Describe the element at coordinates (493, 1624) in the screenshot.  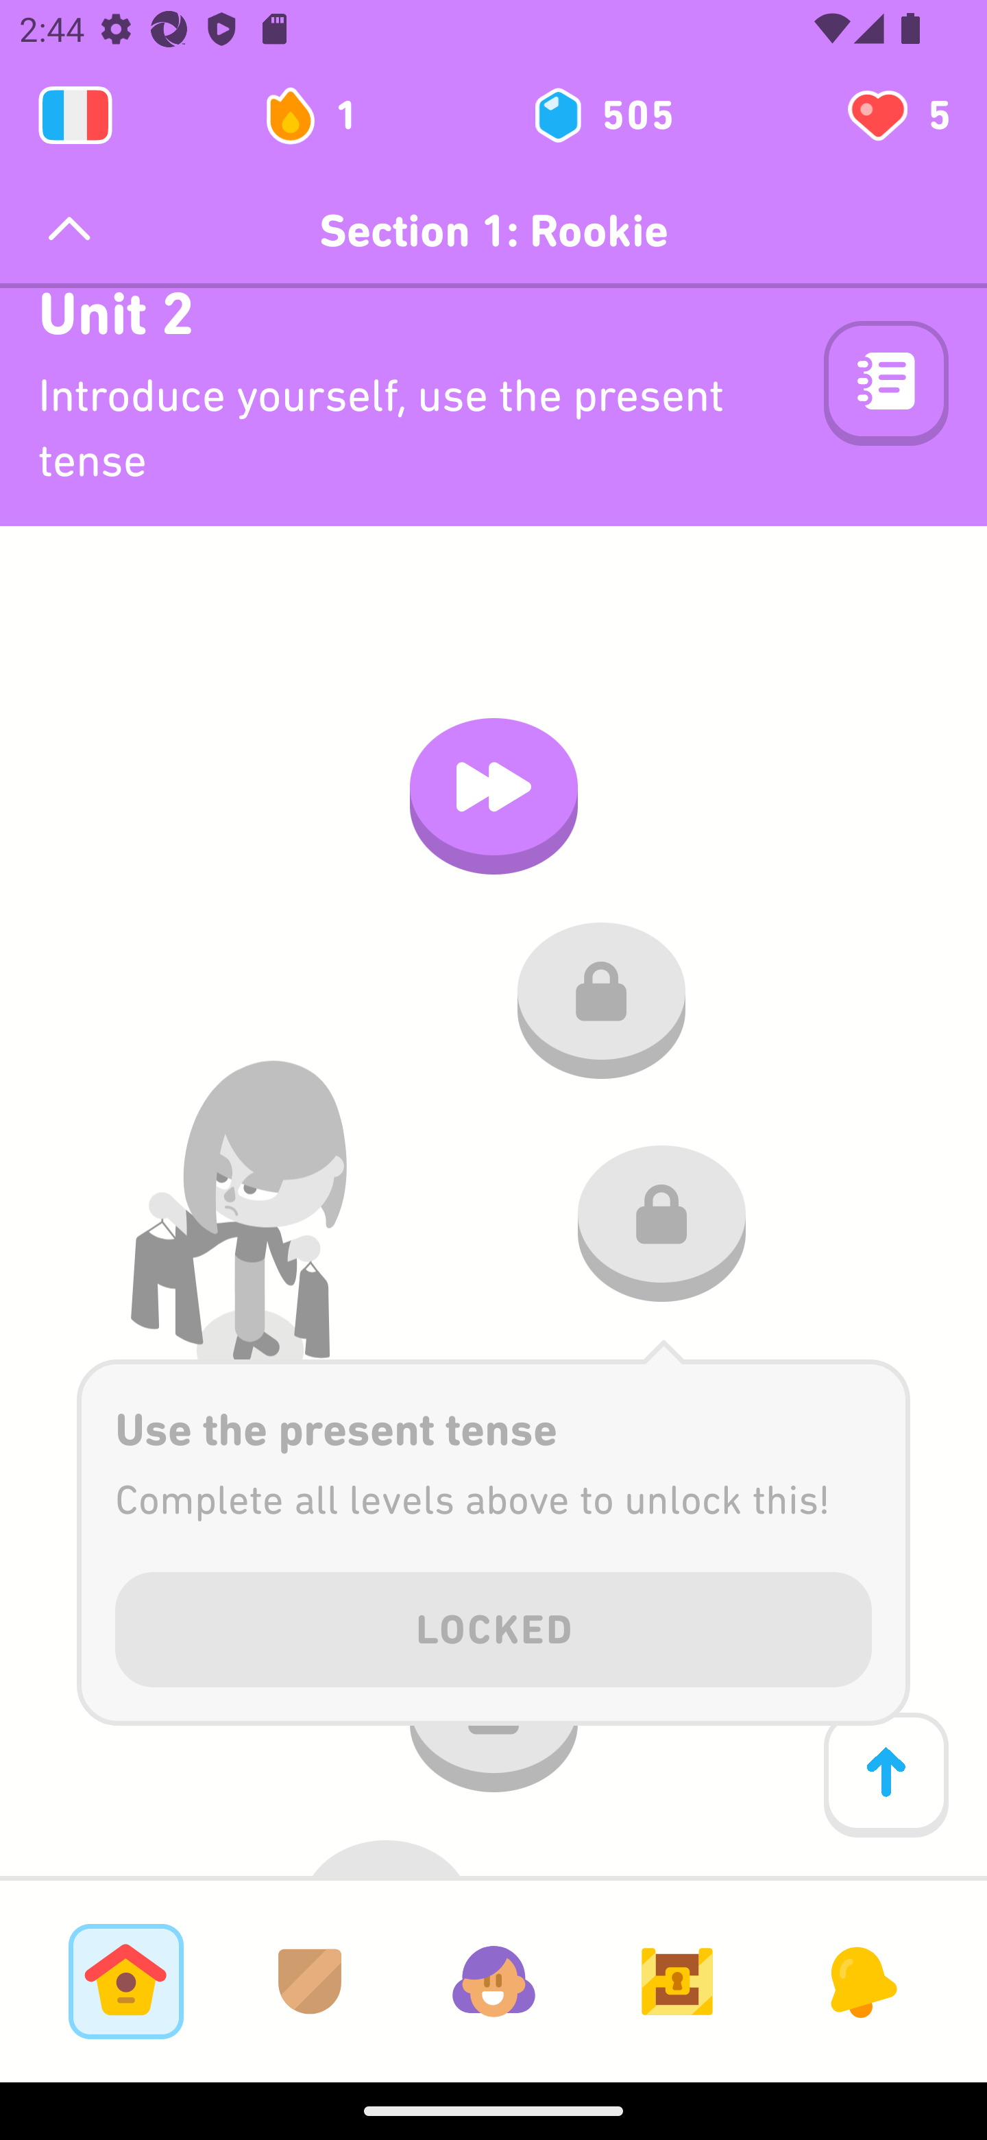
I see `LOCKED` at that location.